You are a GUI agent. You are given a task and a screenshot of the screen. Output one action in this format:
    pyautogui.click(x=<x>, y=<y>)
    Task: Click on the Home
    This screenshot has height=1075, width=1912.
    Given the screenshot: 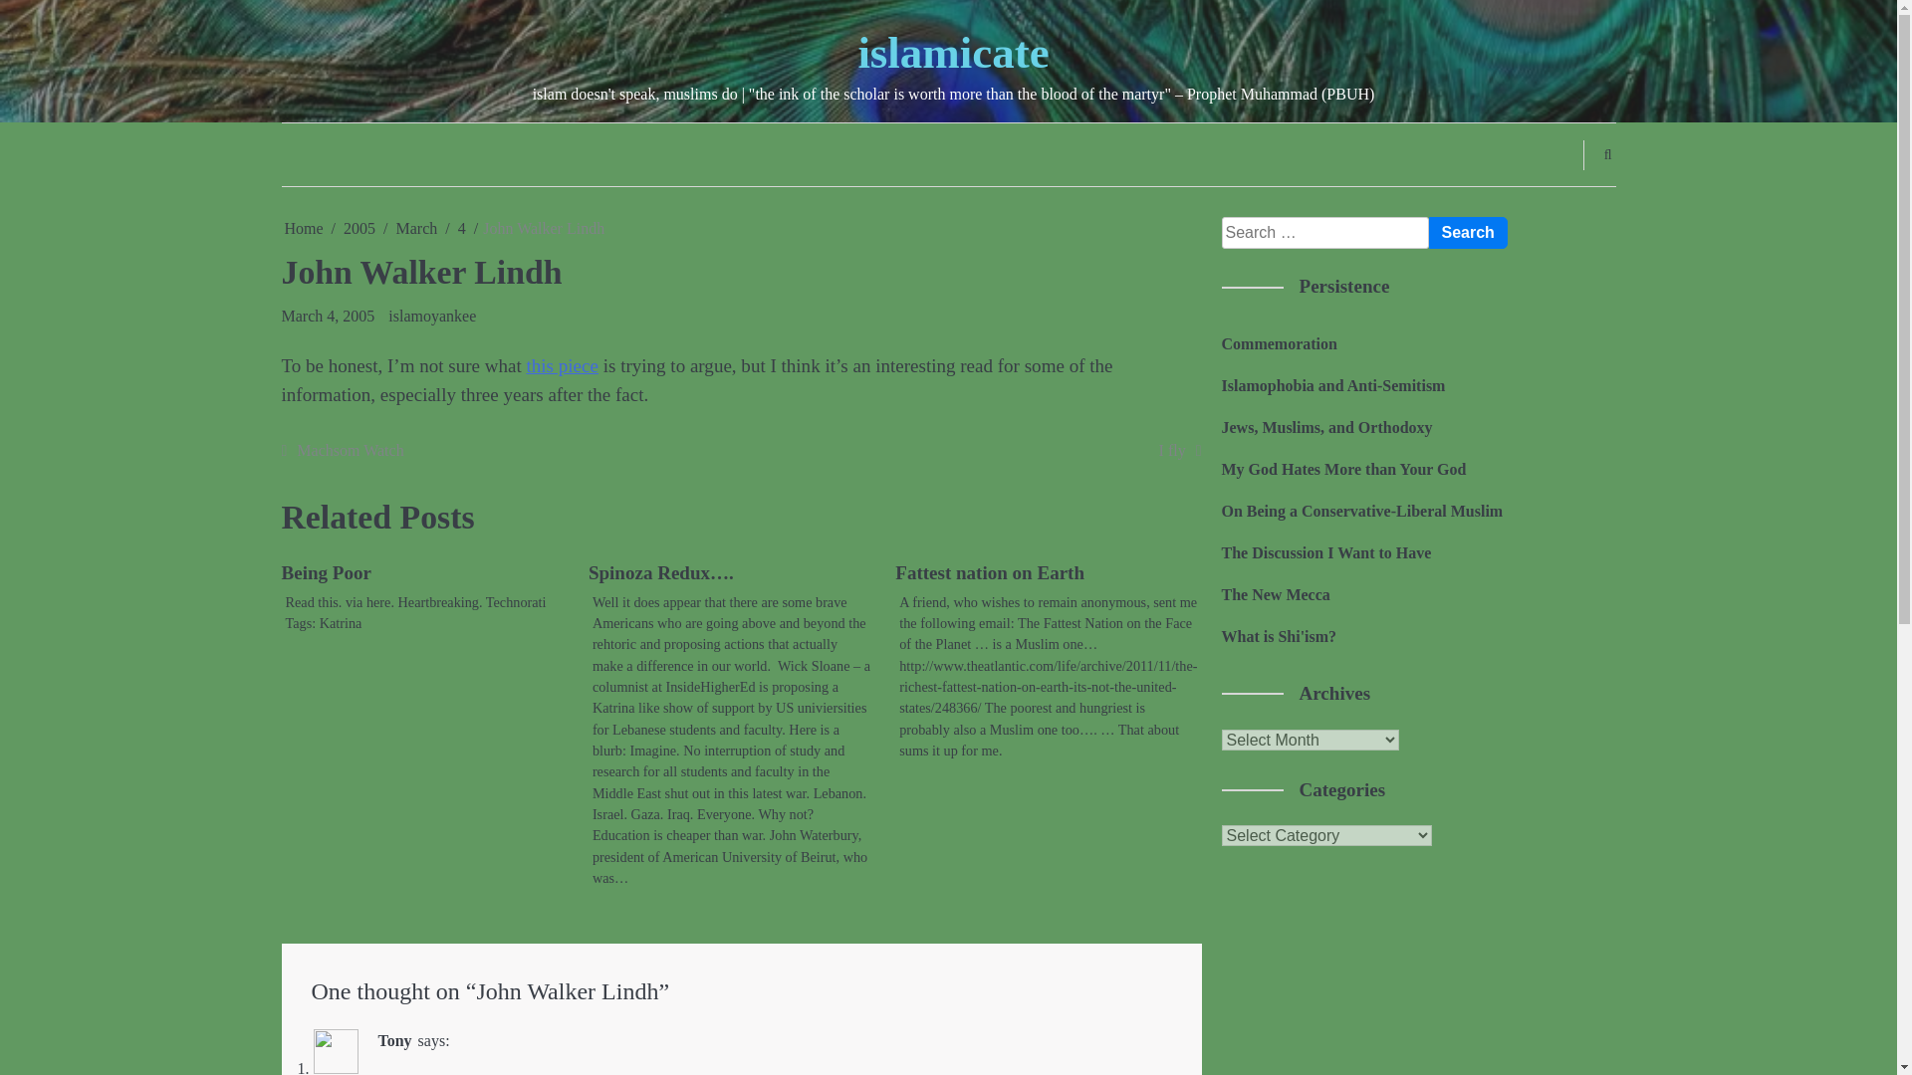 What is the action you would take?
    pyautogui.click(x=304, y=228)
    